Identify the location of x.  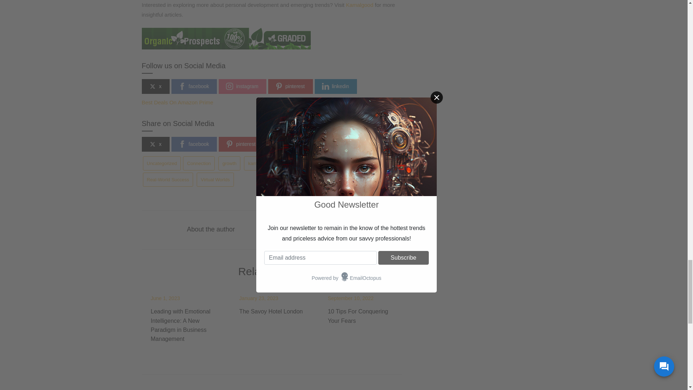
(155, 144).